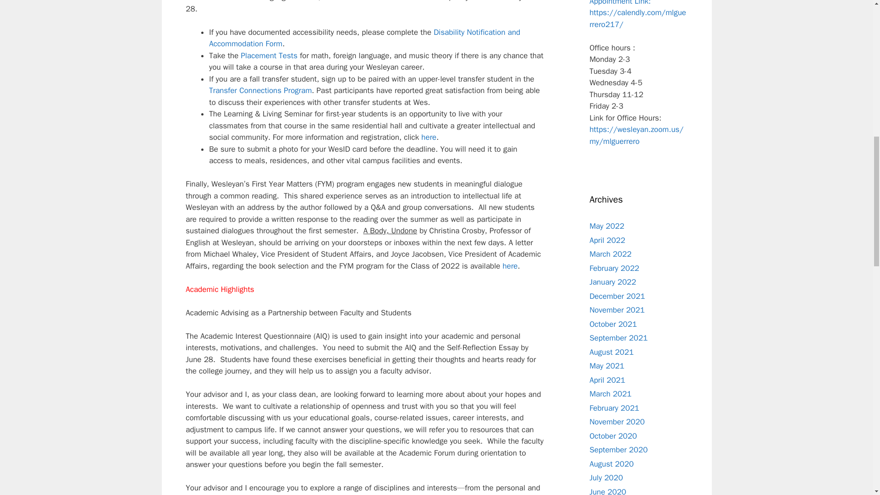 This screenshot has height=495, width=880. I want to click on here, so click(429, 137).